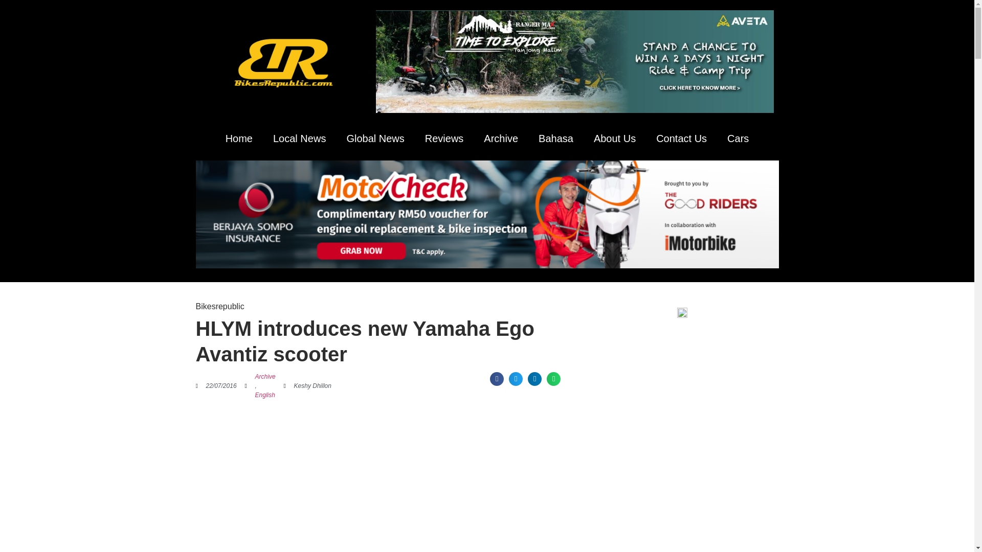 Image resolution: width=982 pixels, height=552 pixels. What do you see at coordinates (307, 385) in the screenshot?
I see `Keshy Dhillon` at bounding box center [307, 385].